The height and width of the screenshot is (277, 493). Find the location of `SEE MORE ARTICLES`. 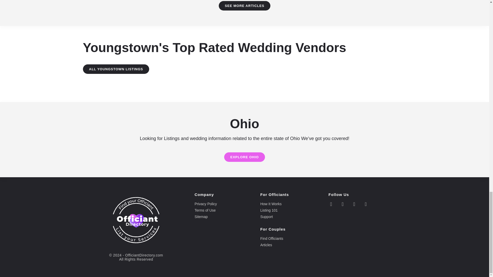

SEE MORE ARTICLES is located at coordinates (245, 6).